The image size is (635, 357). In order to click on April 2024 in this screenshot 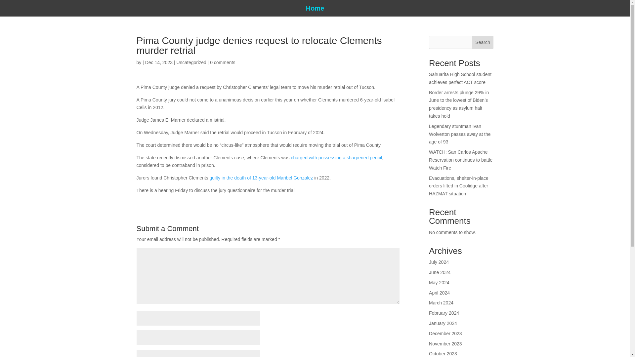, I will do `click(439, 293)`.